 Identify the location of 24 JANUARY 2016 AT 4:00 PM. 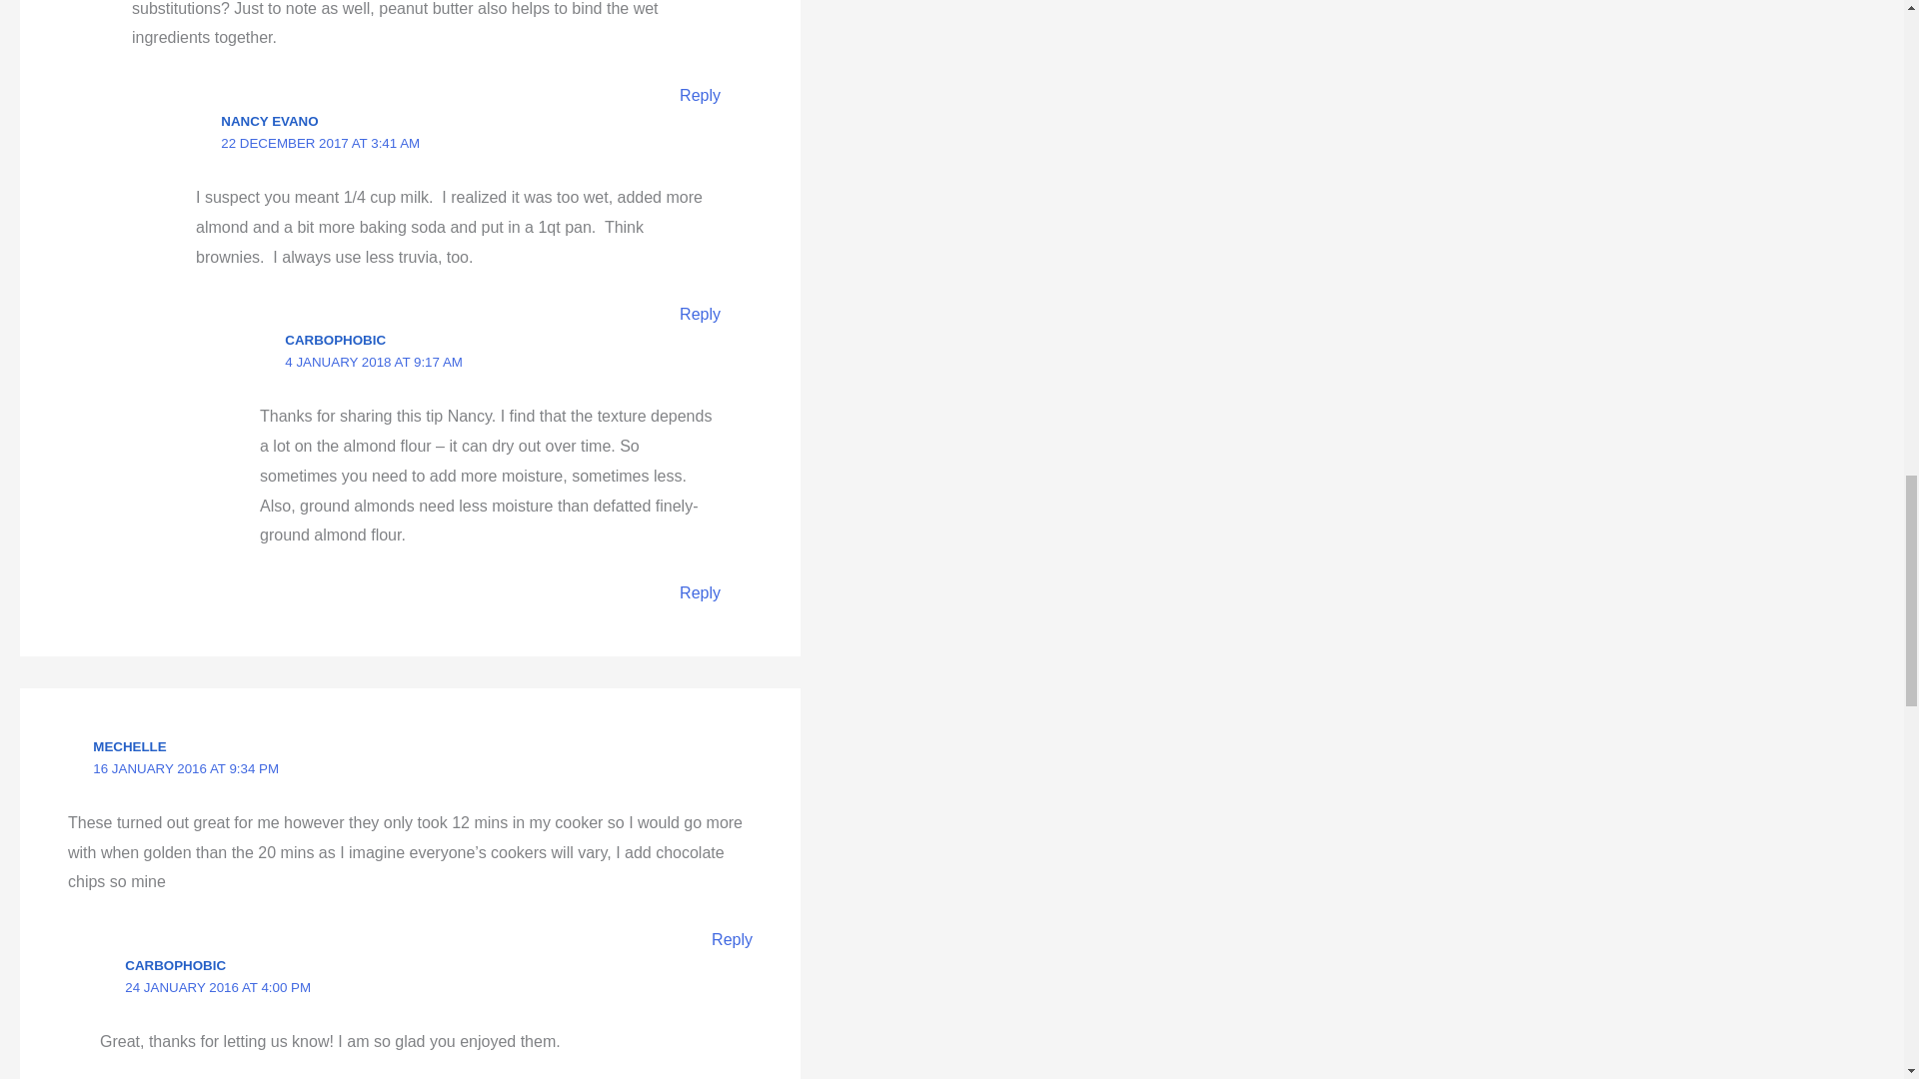
(218, 987).